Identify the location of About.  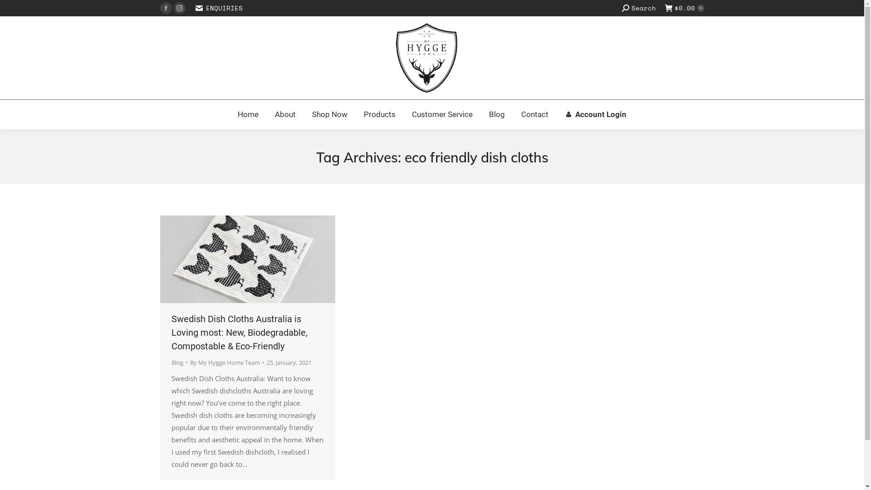
(285, 114).